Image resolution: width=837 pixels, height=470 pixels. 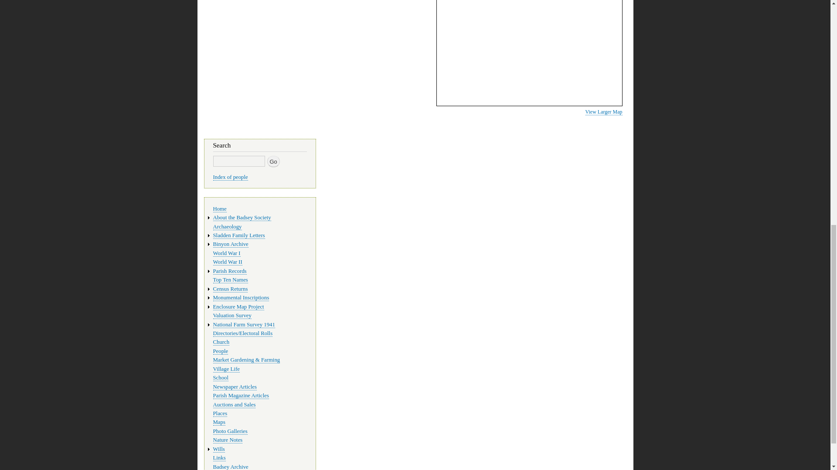 I want to click on School, so click(x=221, y=378).